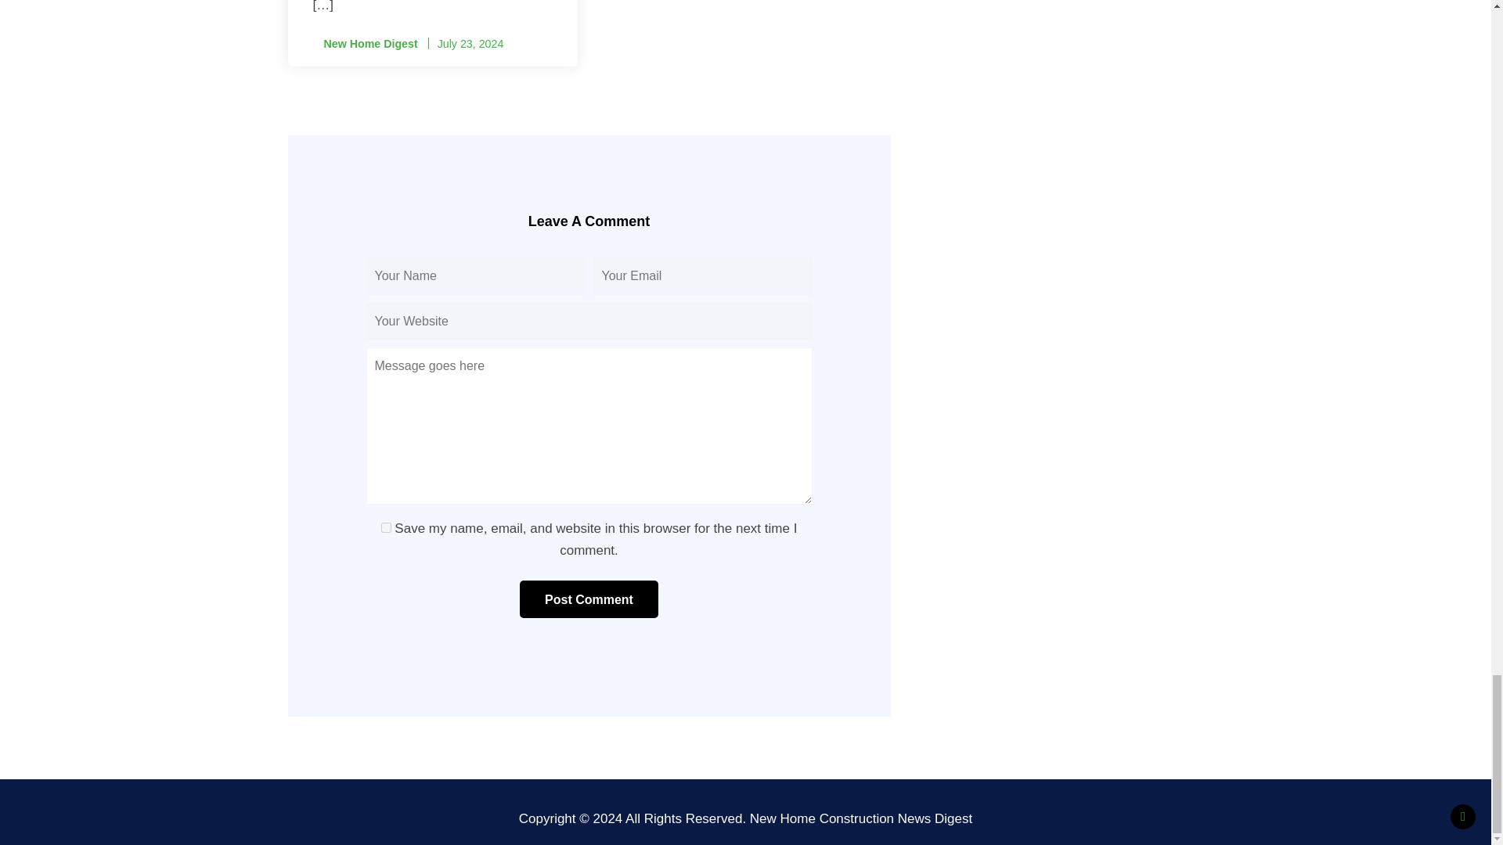  What do you see at coordinates (470, 43) in the screenshot?
I see `July 23, 2024` at bounding box center [470, 43].